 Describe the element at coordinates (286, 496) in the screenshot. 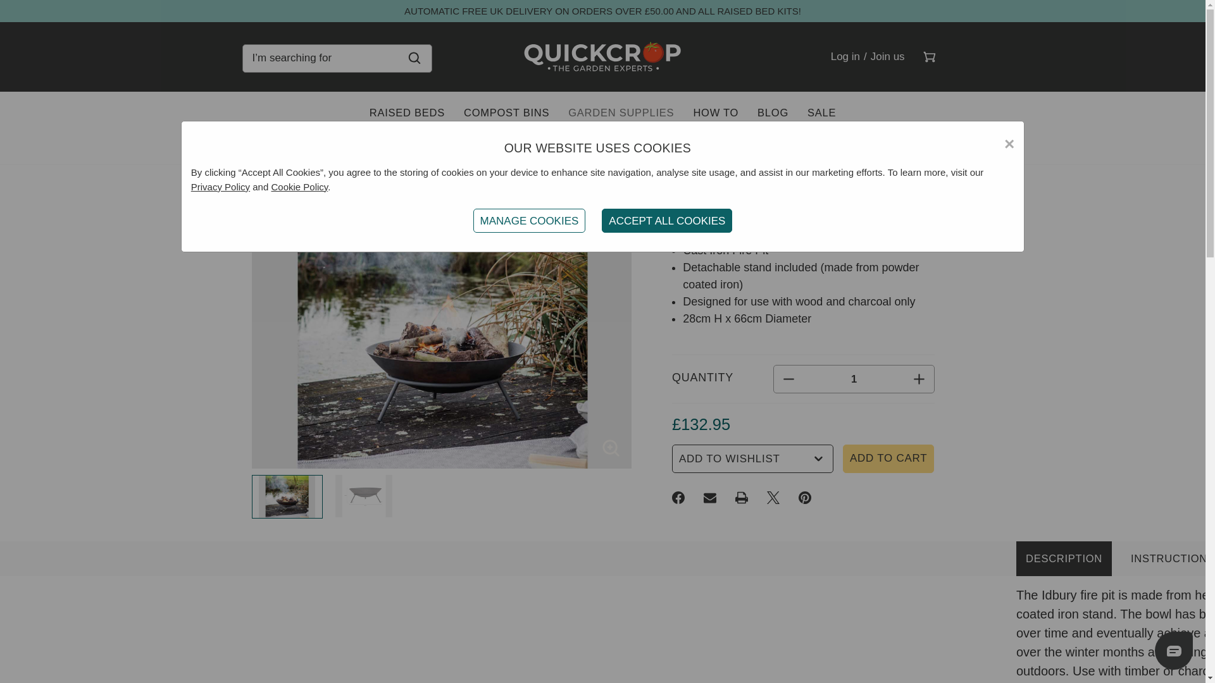

I see `Idbury powder coated fire pit` at that location.